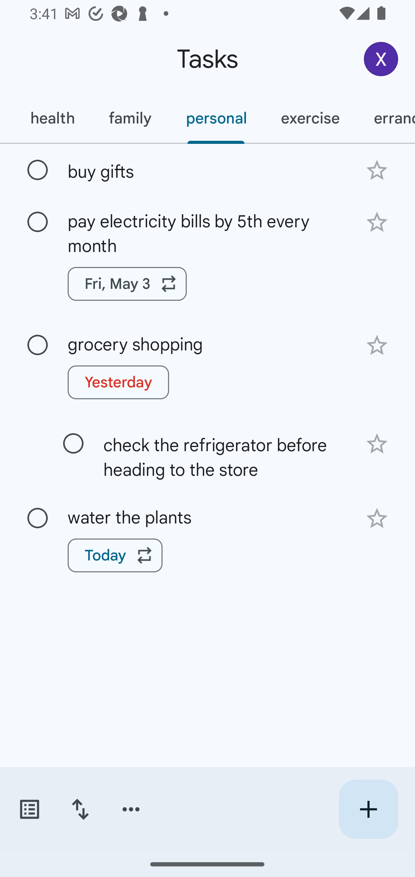  I want to click on buy gifts buy gifts Add star Mark as complete, so click(207, 169).